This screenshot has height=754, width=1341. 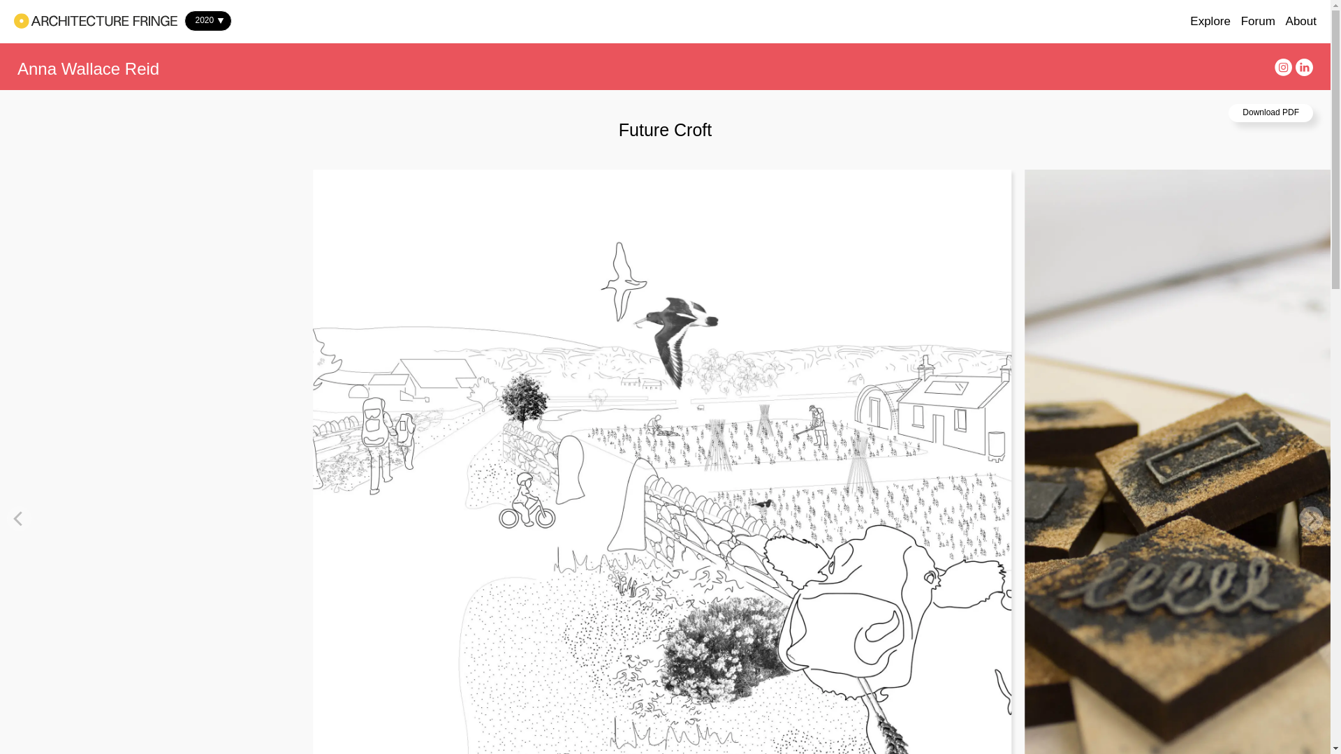 What do you see at coordinates (1210, 21) in the screenshot?
I see `Explore` at bounding box center [1210, 21].